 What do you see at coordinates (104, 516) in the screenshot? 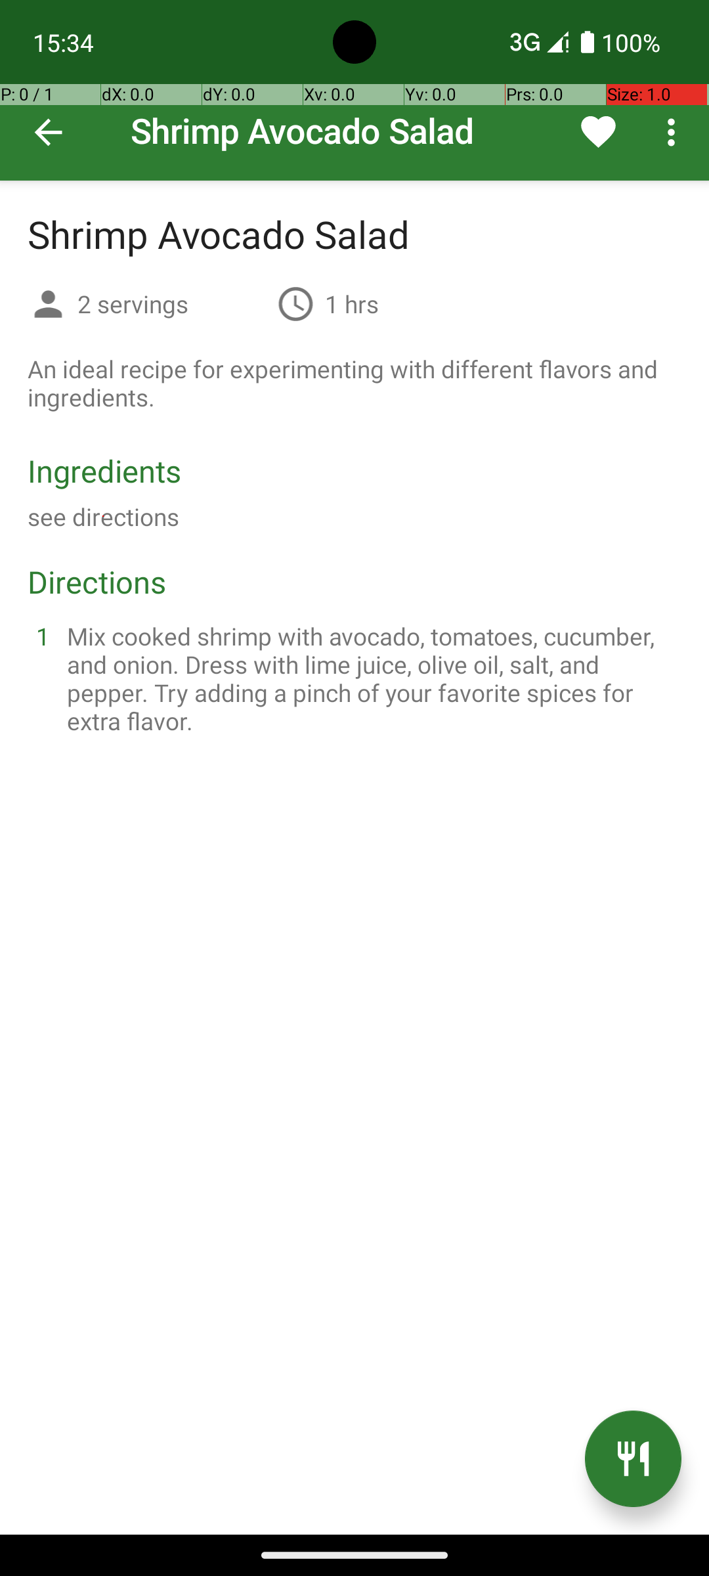
I see `see directions` at bounding box center [104, 516].